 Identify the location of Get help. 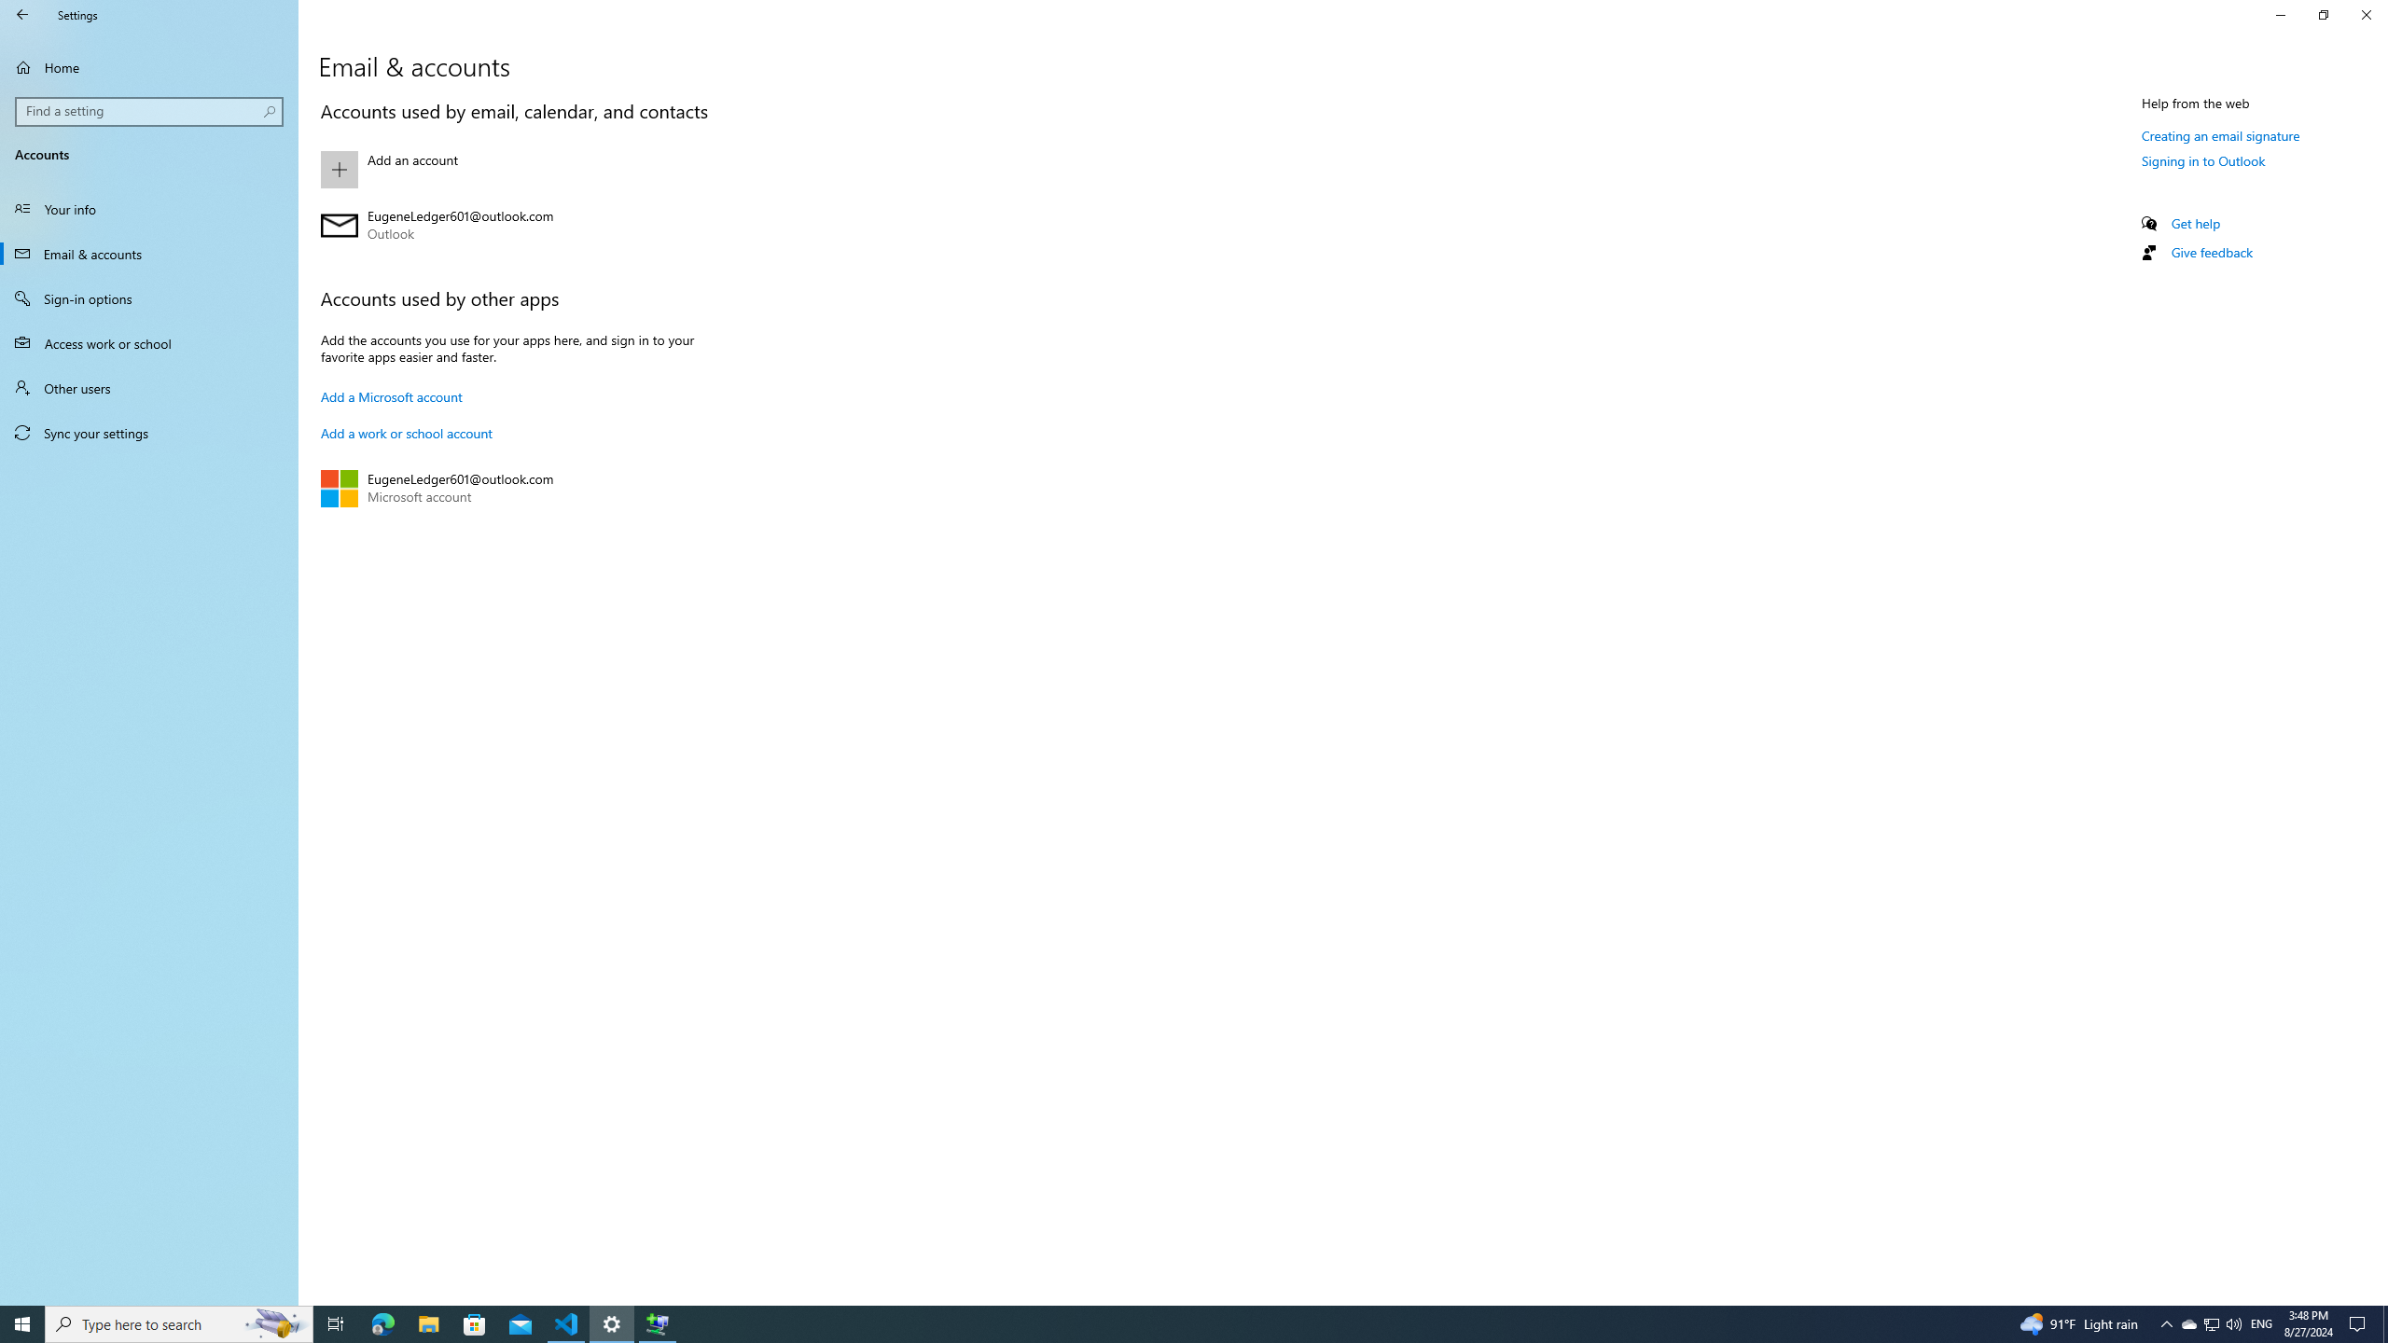
(2196, 224).